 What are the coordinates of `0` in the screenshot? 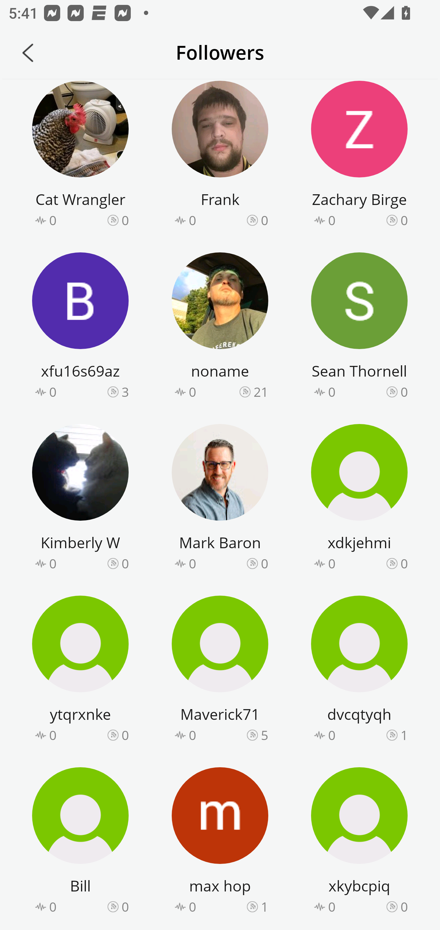 It's located at (404, 563).